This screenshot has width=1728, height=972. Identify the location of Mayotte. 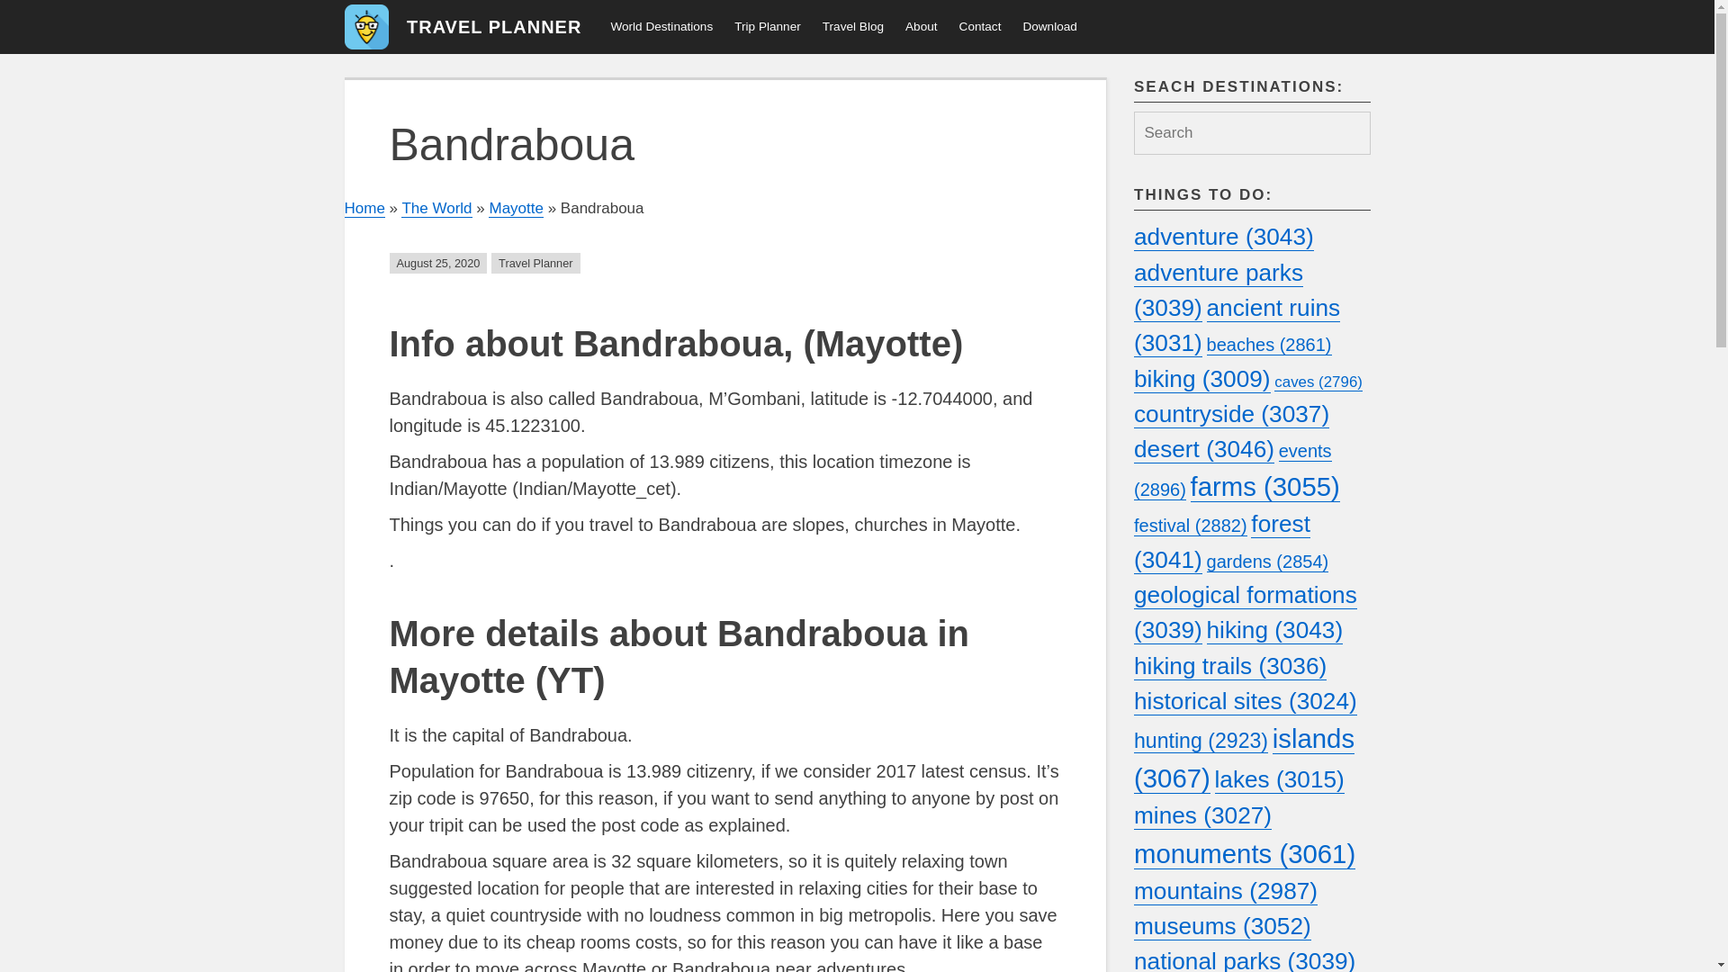
(515, 209).